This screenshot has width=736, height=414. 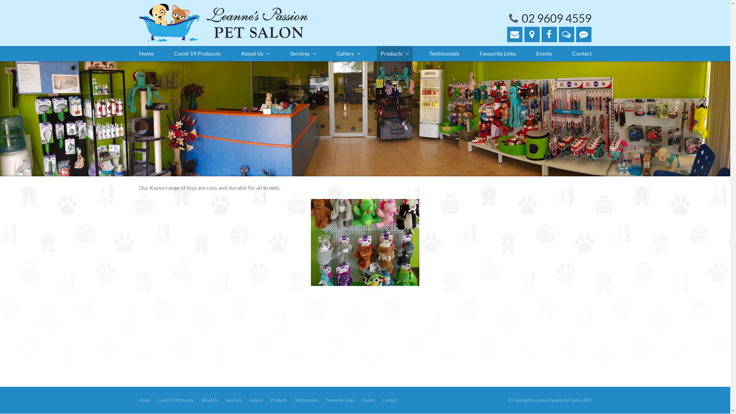 I want to click on Events, so click(x=544, y=54).